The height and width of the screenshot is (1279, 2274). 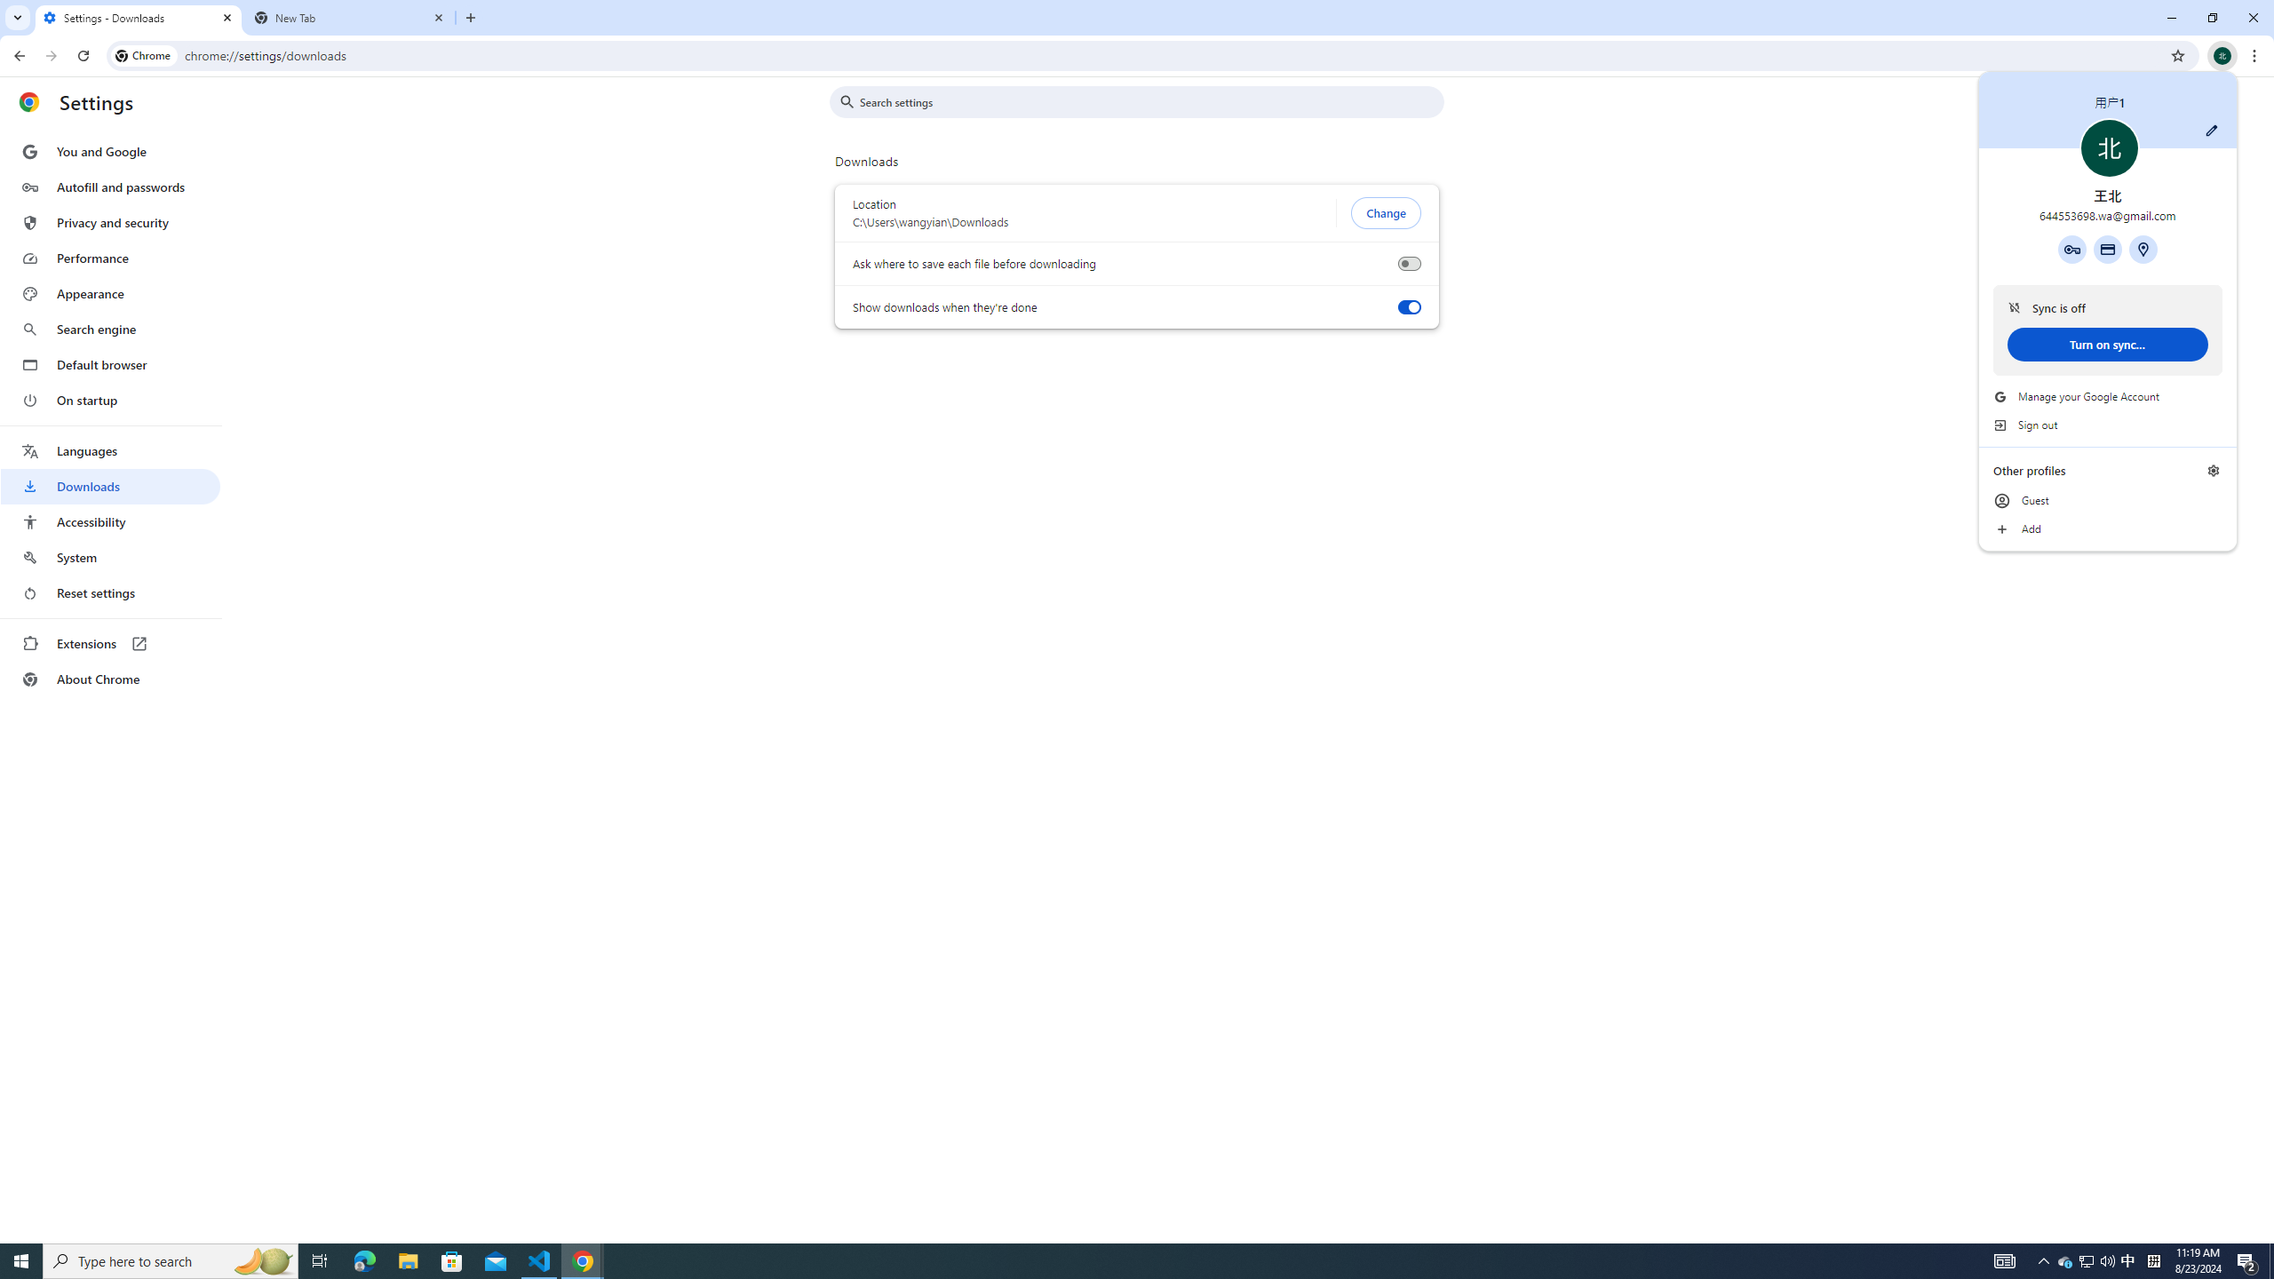 I want to click on Tray Input Indicator - Chinese (Simplified, China), so click(x=2153, y=1261).